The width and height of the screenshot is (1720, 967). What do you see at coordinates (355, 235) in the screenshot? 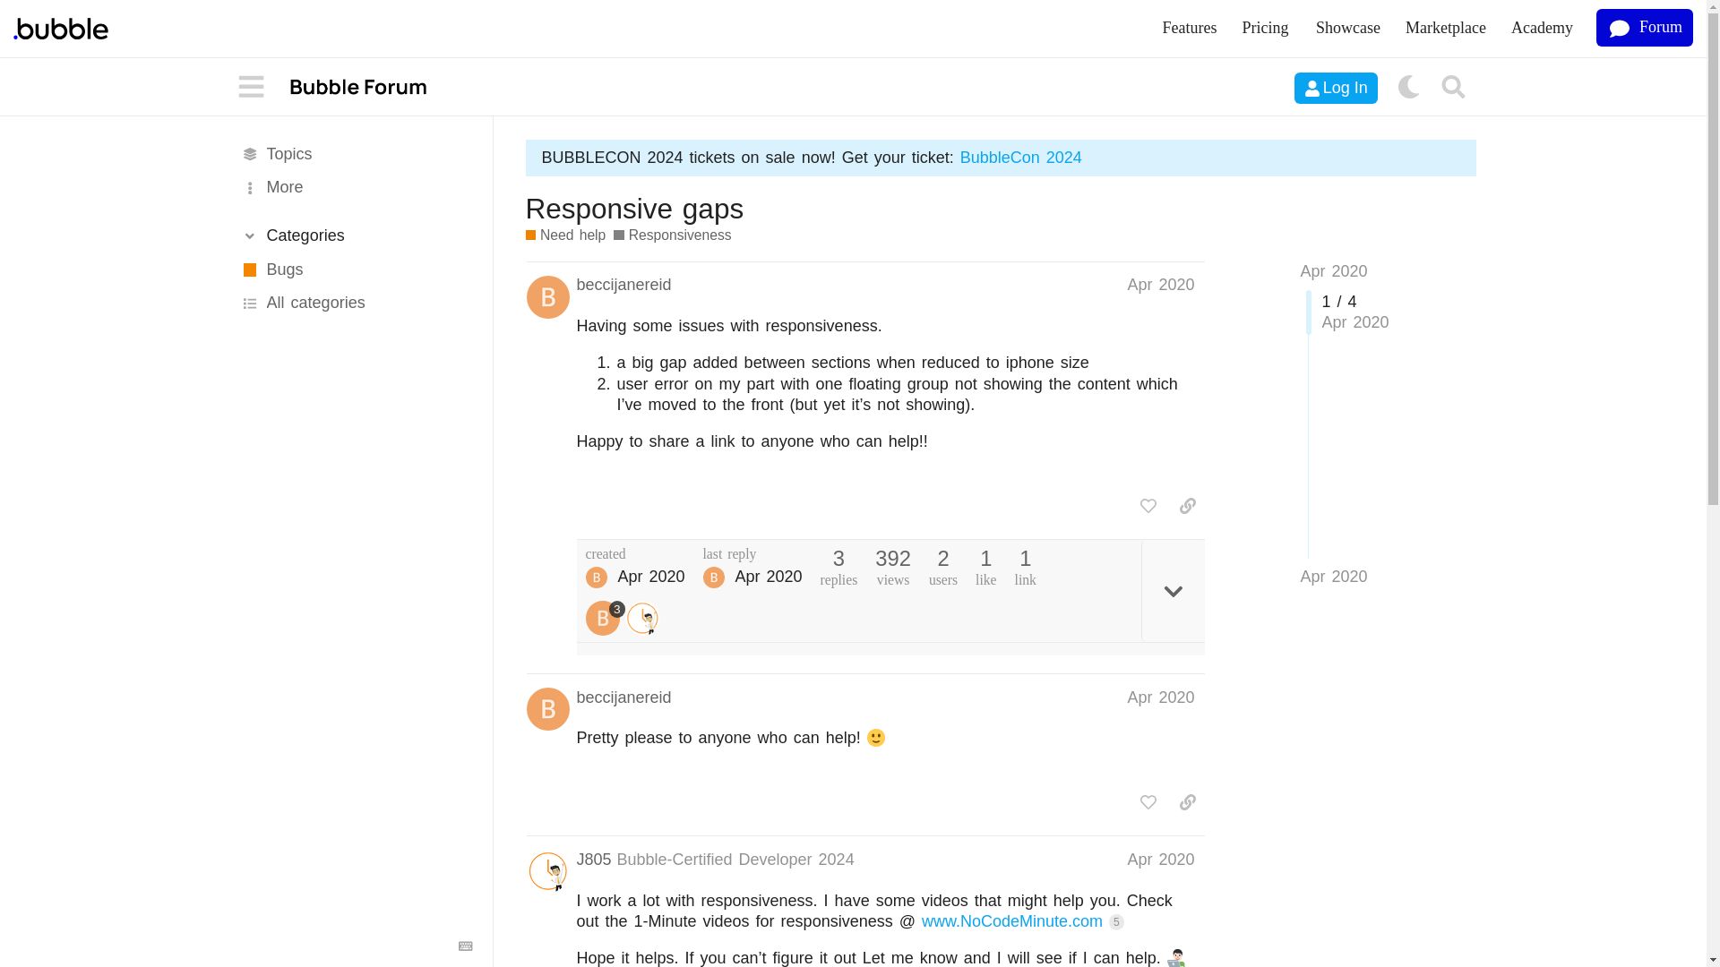
I see `Toggle section` at bounding box center [355, 235].